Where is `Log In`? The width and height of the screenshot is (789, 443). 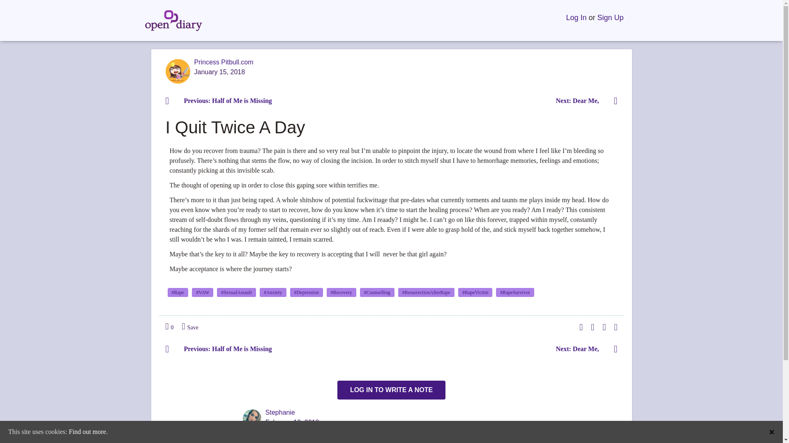 Log In is located at coordinates (576, 18).